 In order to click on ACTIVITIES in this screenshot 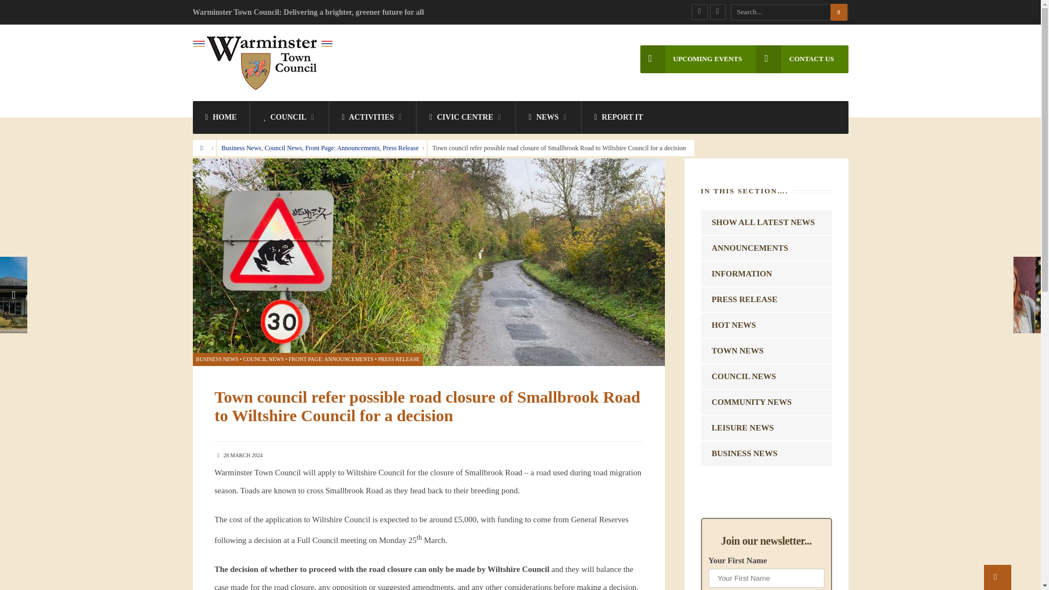, I will do `click(372, 117)`.